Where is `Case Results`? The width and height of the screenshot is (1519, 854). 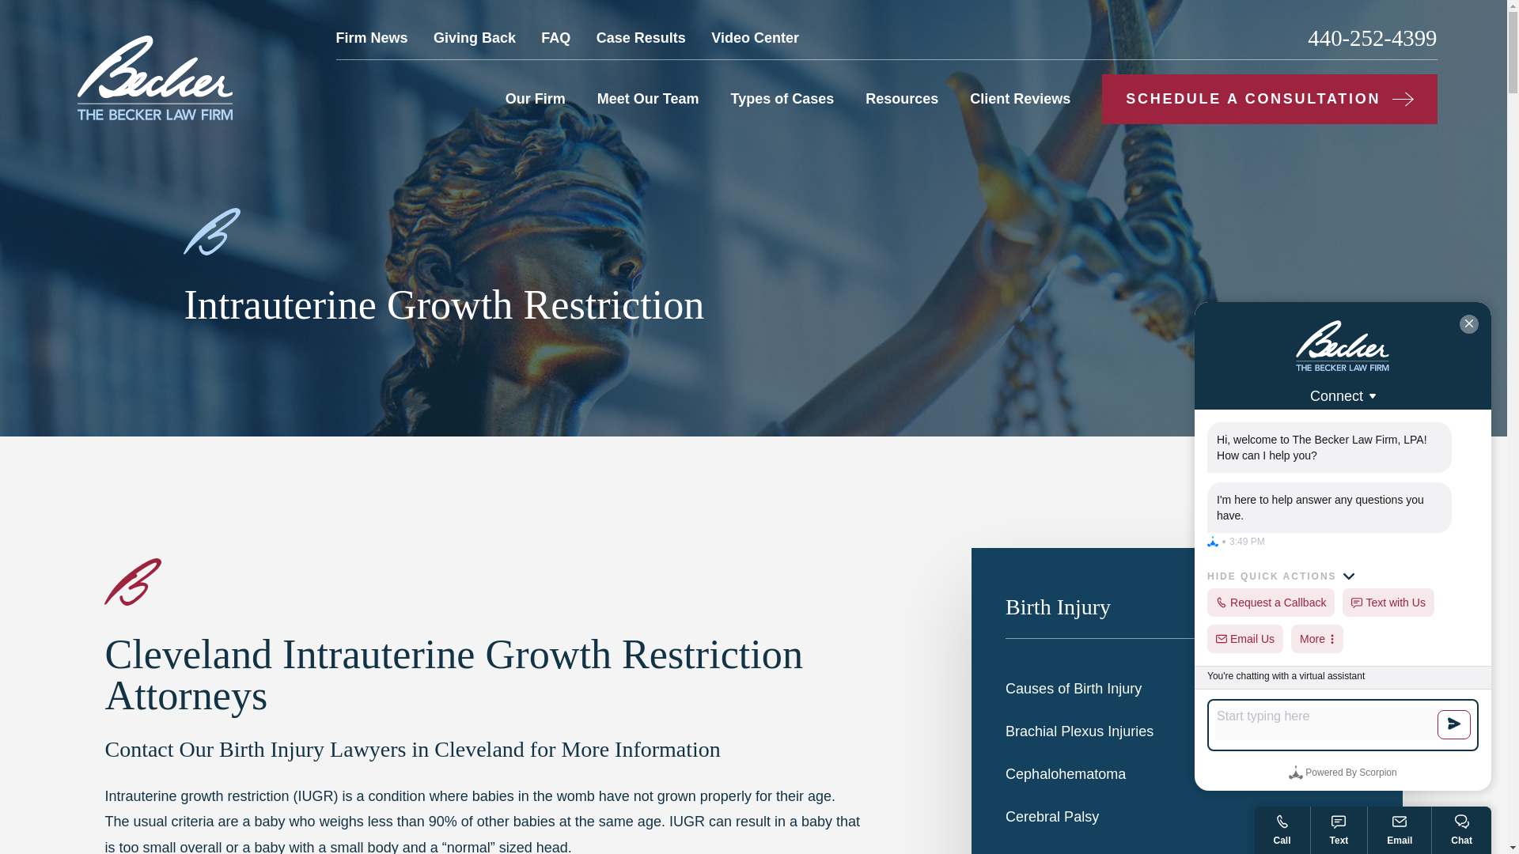
Case Results is located at coordinates (641, 38).